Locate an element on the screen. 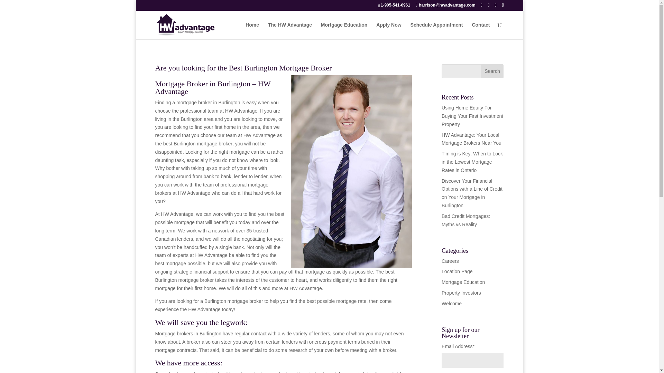 This screenshot has width=664, height=373. The HW Advantage is located at coordinates (290, 31).